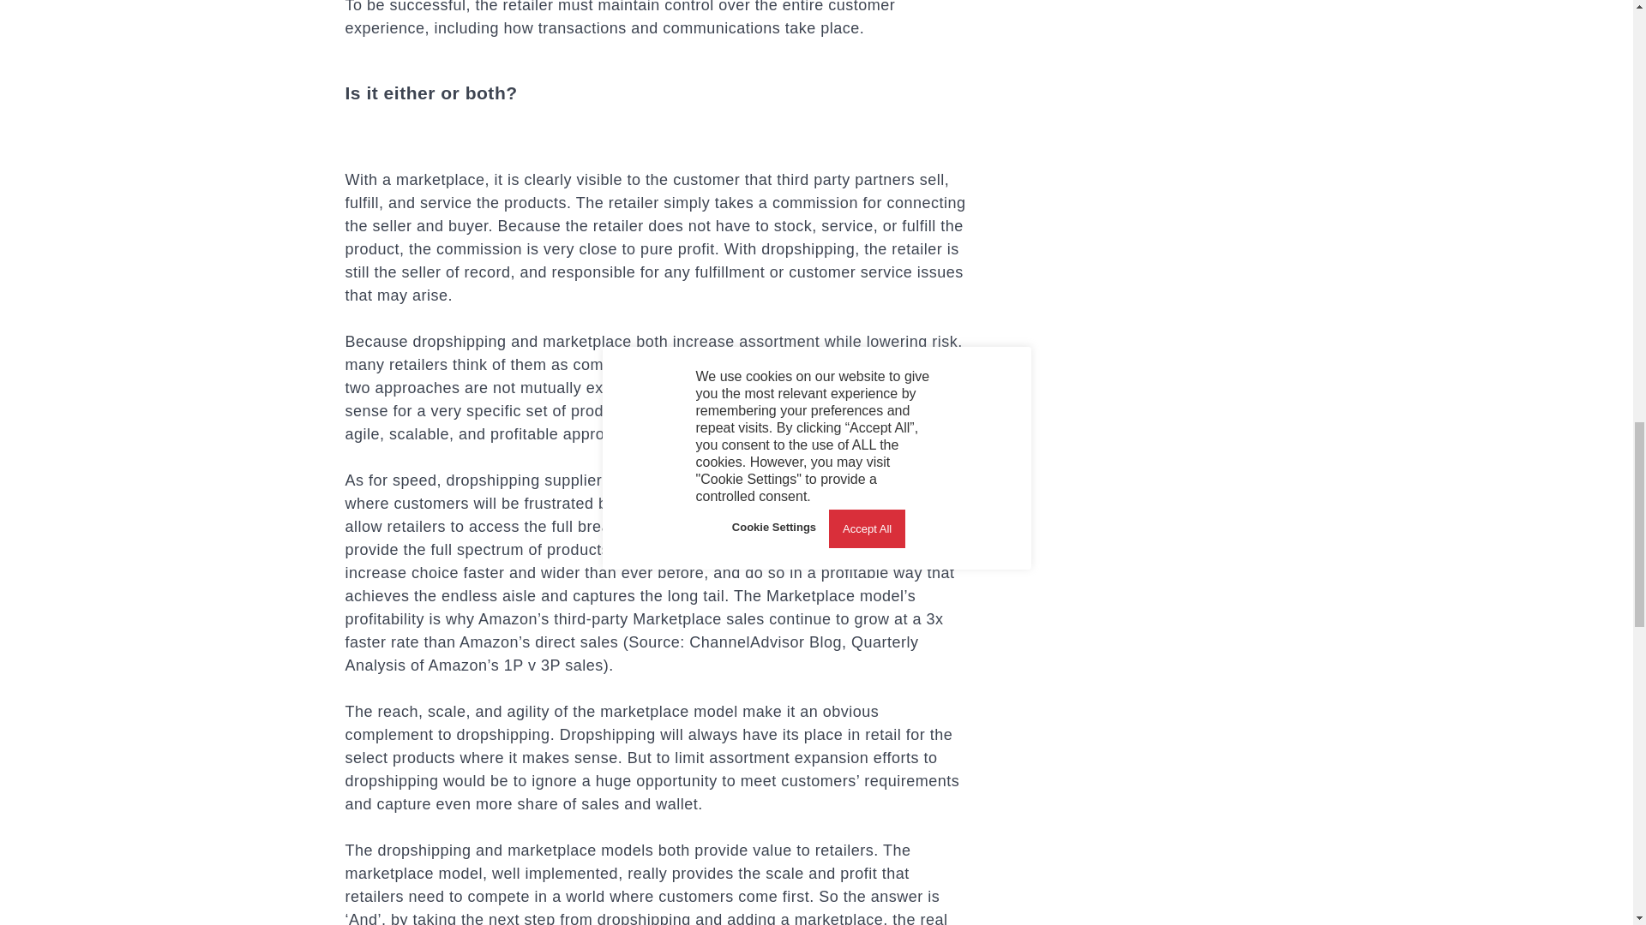  Describe the element at coordinates (1171, 89) in the screenshot. I see `3rd party ad content` at that location.